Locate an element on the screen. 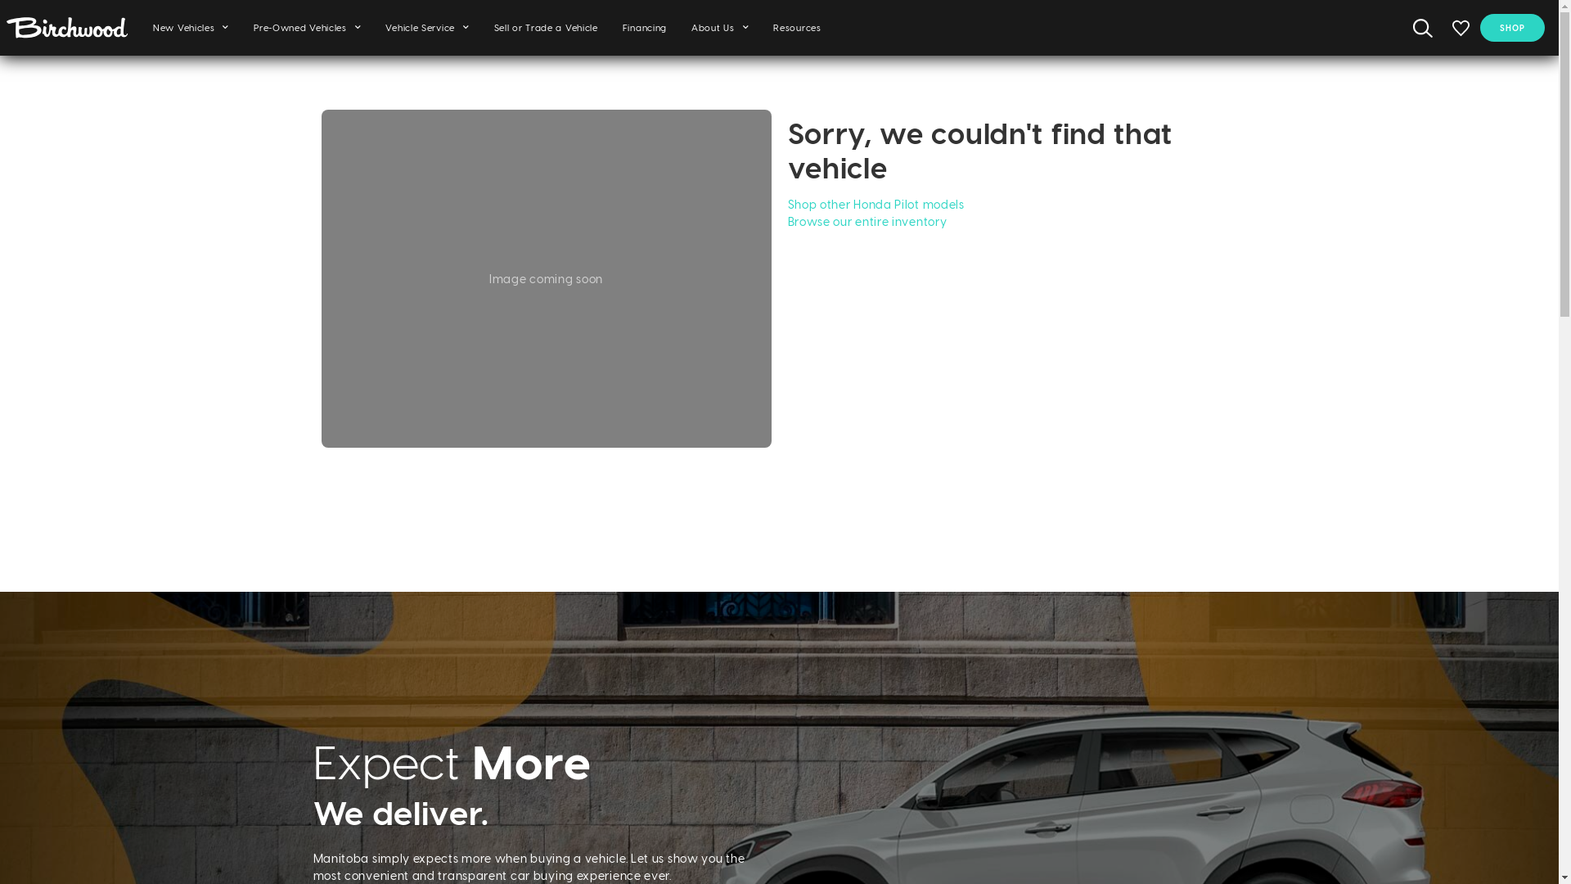 The width and height of the screenshot is (1571, 884). Pre-Owned Vehicles is located at coordinates (308, 28).